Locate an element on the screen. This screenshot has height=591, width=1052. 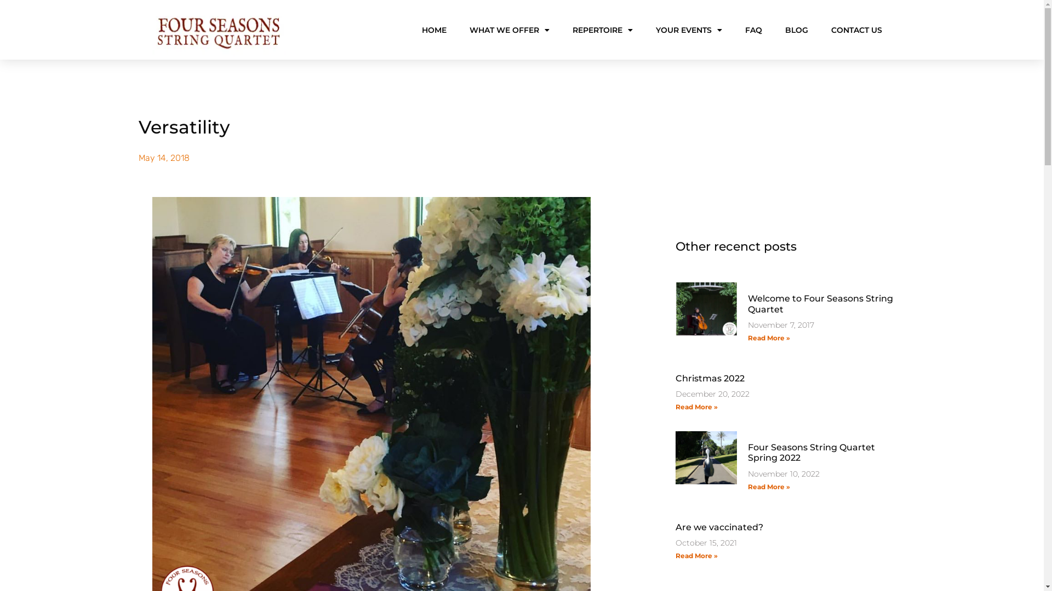
YOUR EVENTS is located at coordinates (688, 30).